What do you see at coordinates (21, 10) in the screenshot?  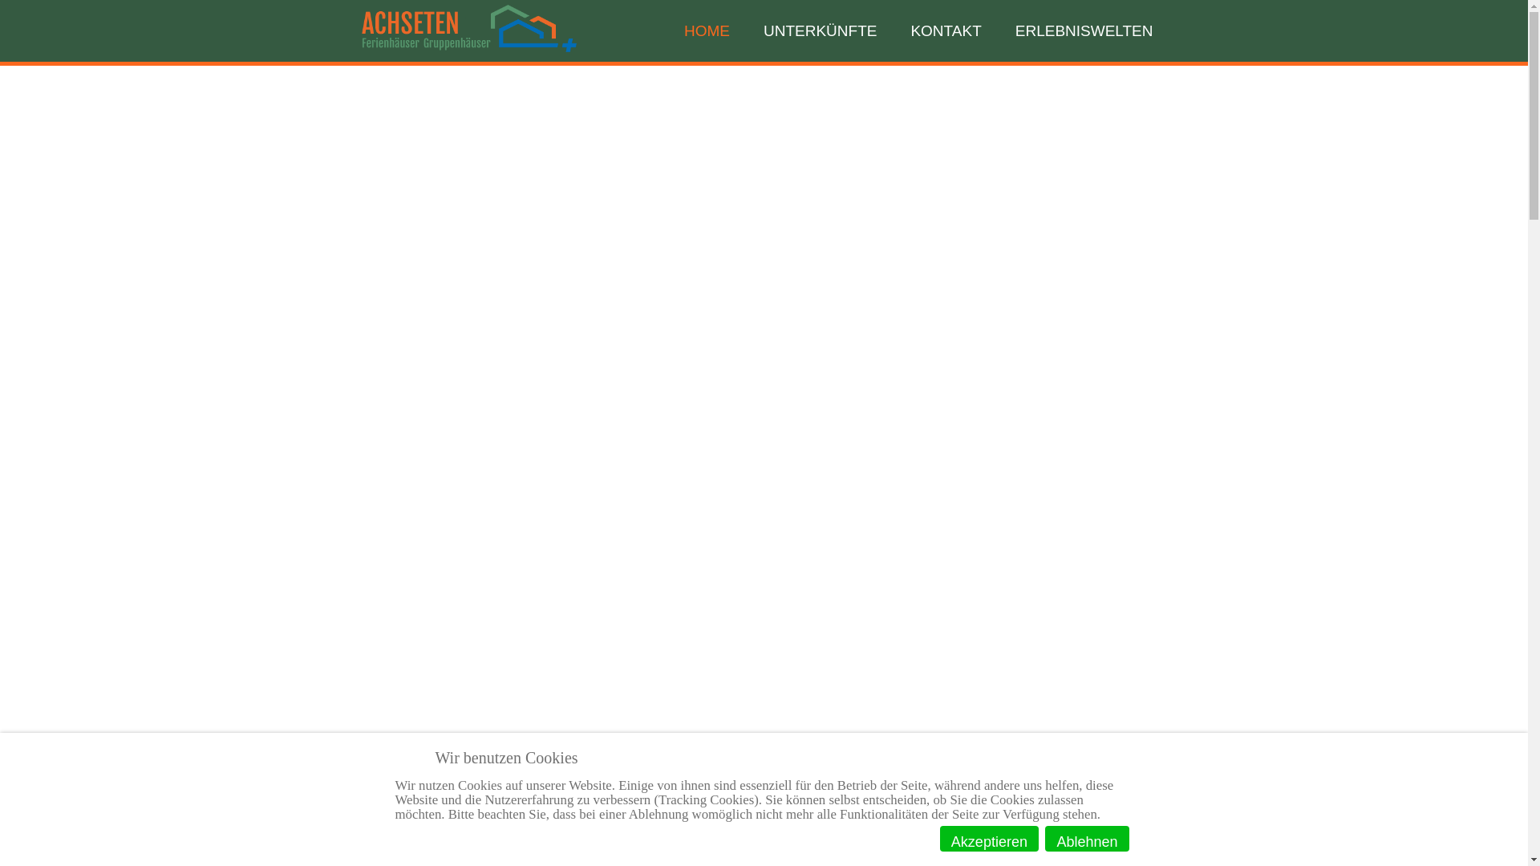 I see `Back` at bounding box center [21, 10].